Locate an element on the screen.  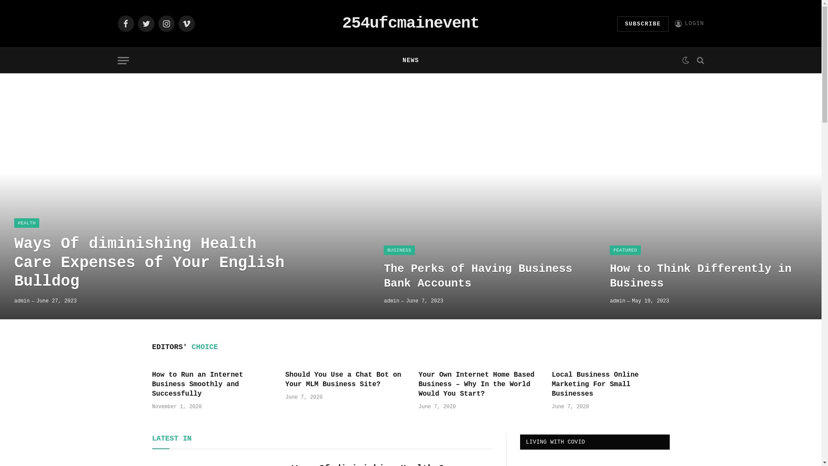
BUSINESS is located at coordinates (399, 250).